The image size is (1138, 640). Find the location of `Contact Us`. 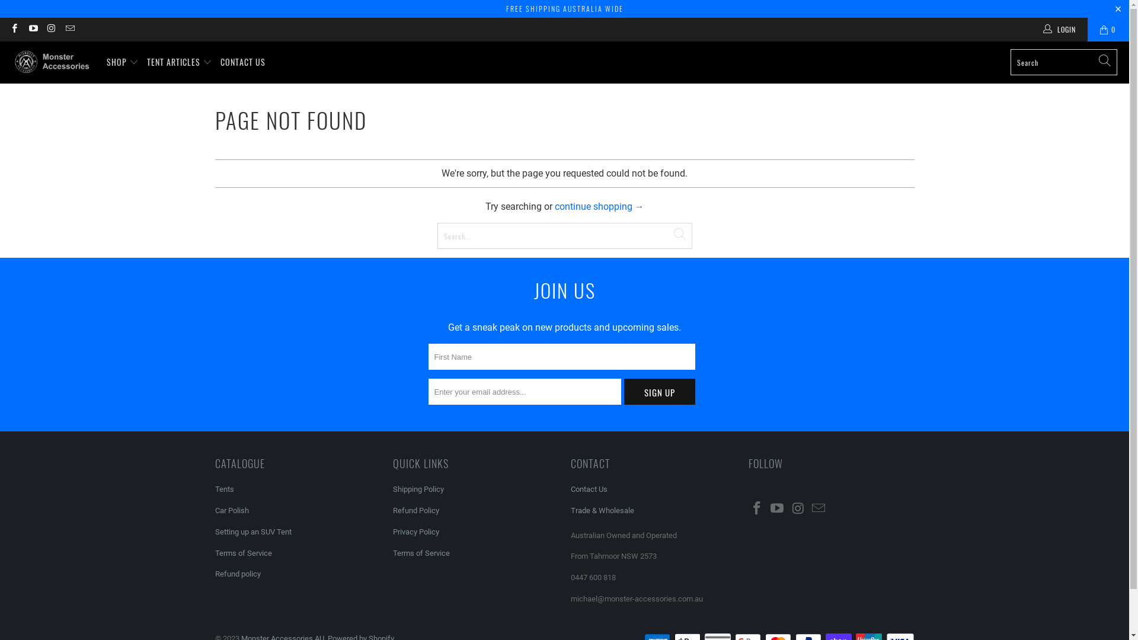

Contact Us is located at coordinates (589, 489).